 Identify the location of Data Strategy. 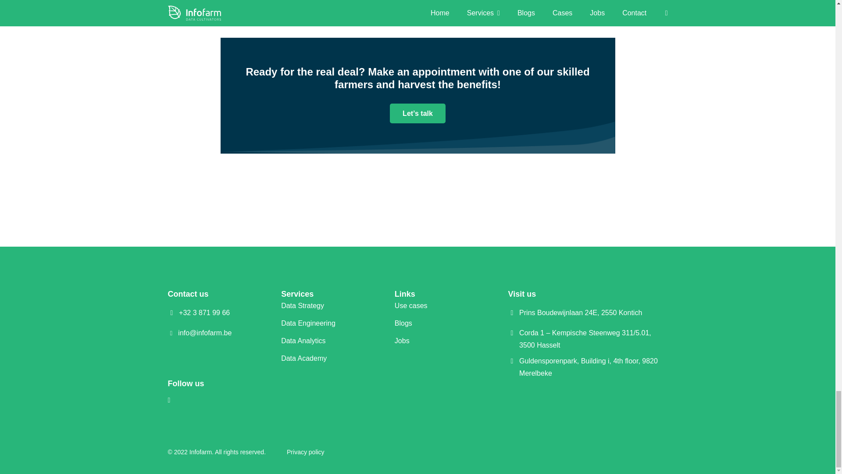
(303, 305).